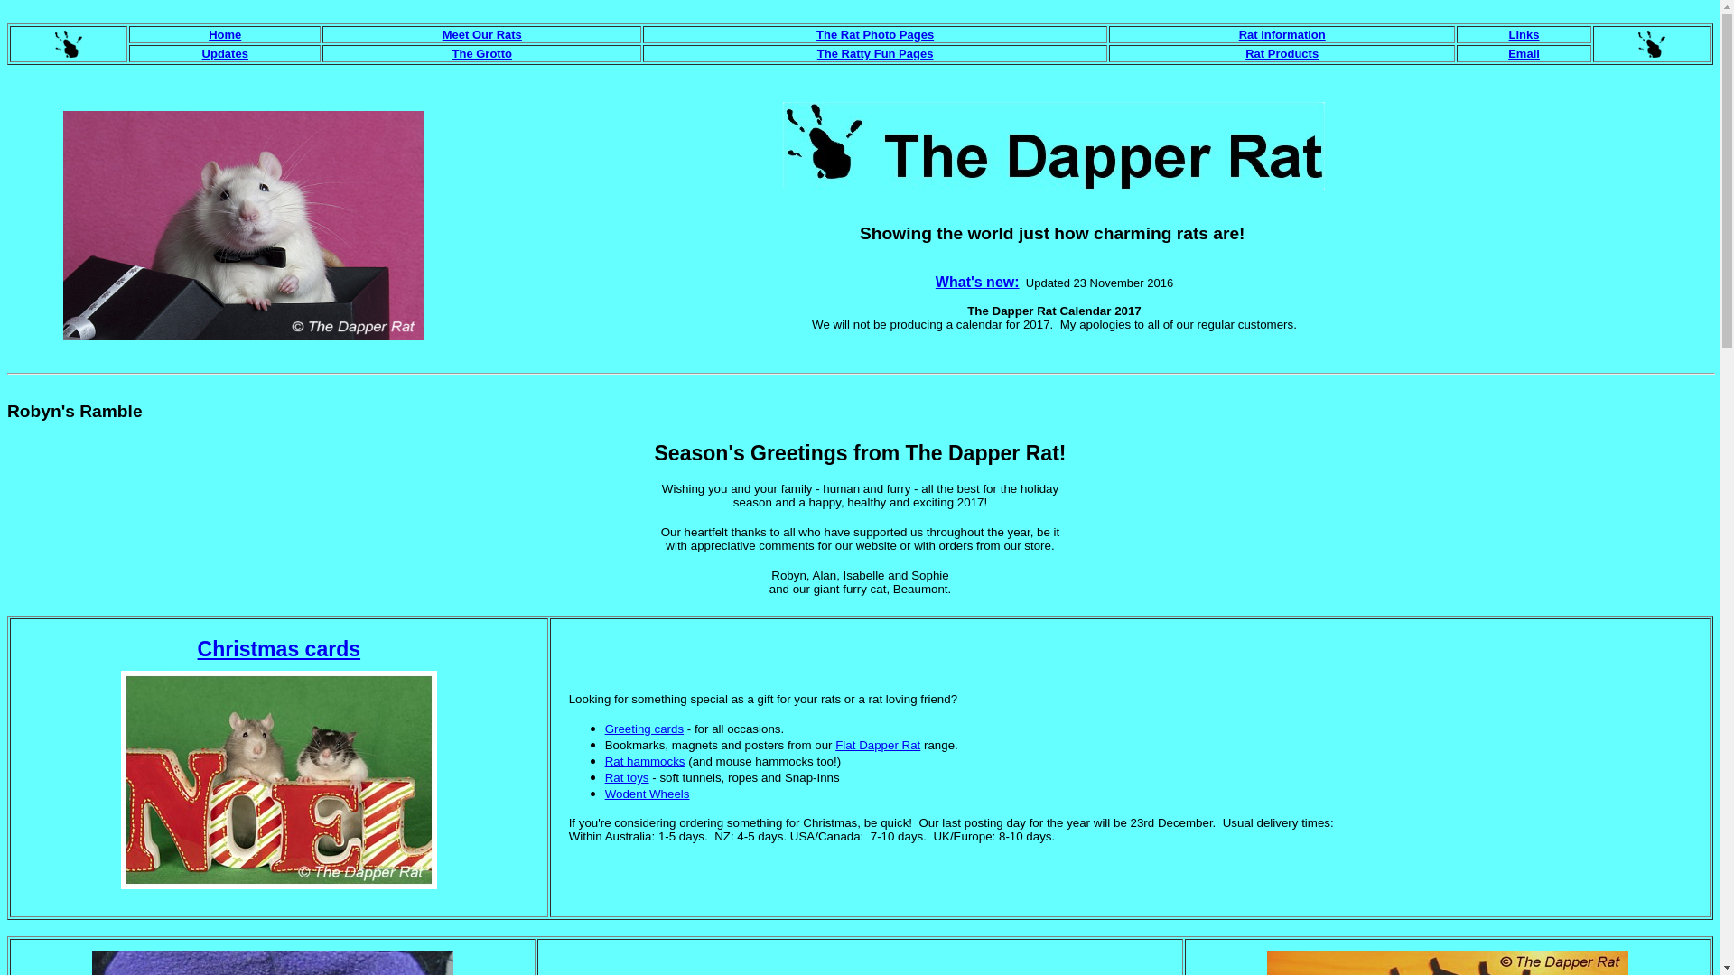 This screenshot has width=1734, height=975. What do you see at coordinates (225, 34) in the screenshot?
I see `Home` at bounding box center [225, 34].